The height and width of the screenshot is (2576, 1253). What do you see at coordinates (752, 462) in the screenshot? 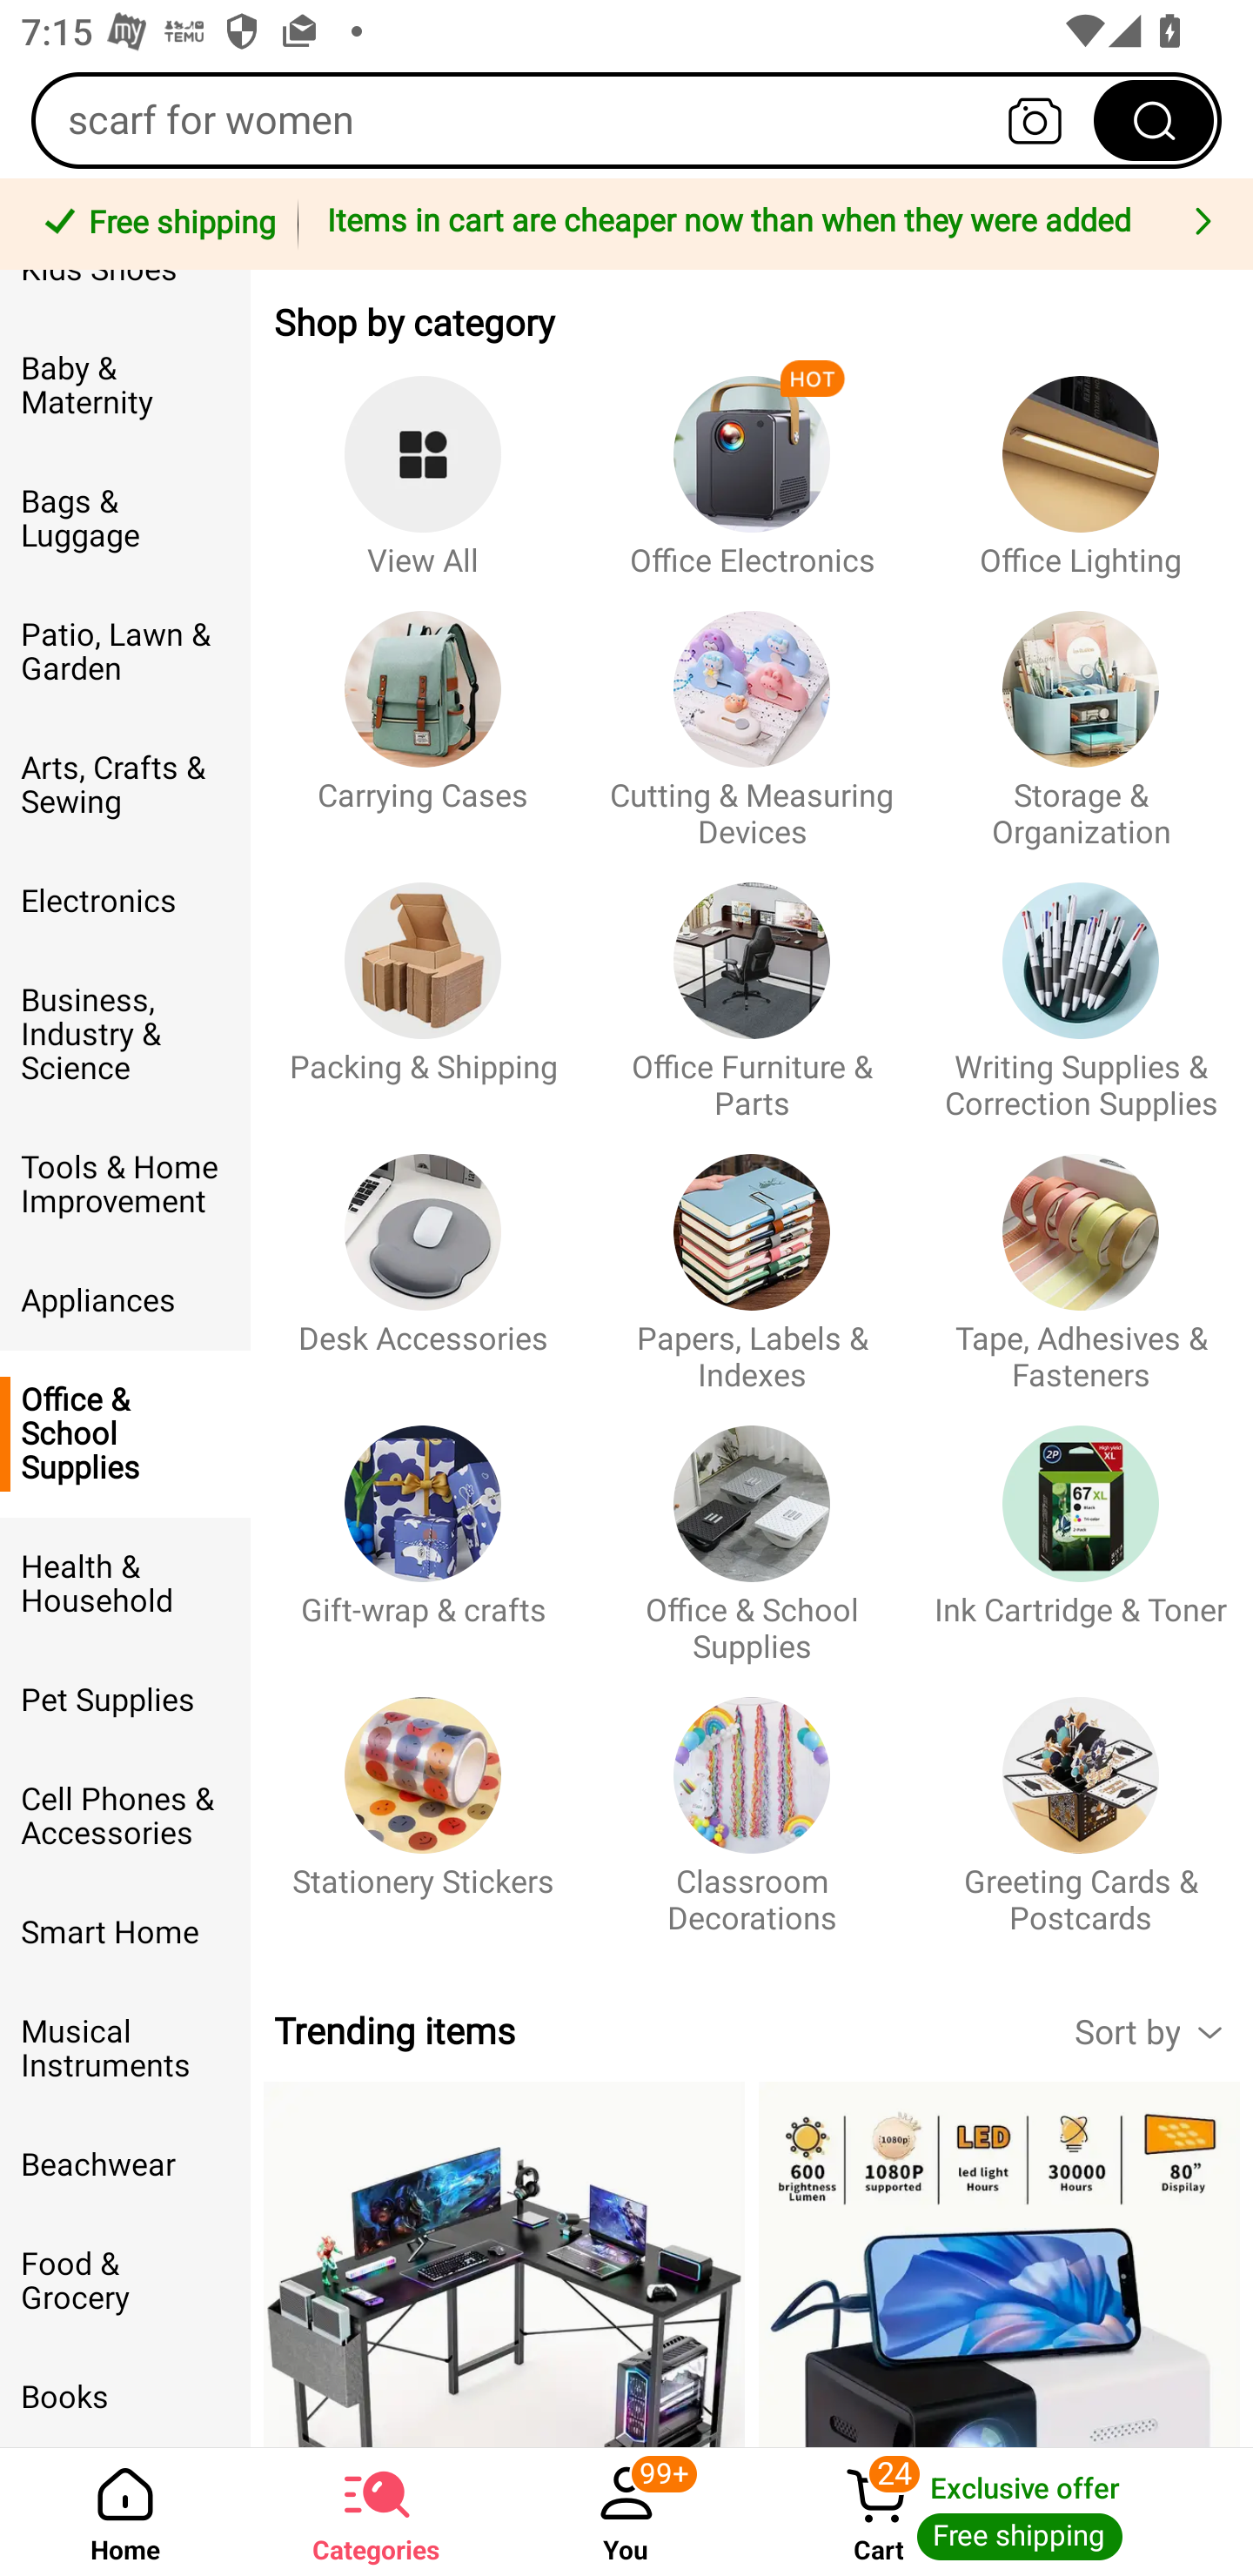
I see `Office Electronics` at bounding box center [752, 462].